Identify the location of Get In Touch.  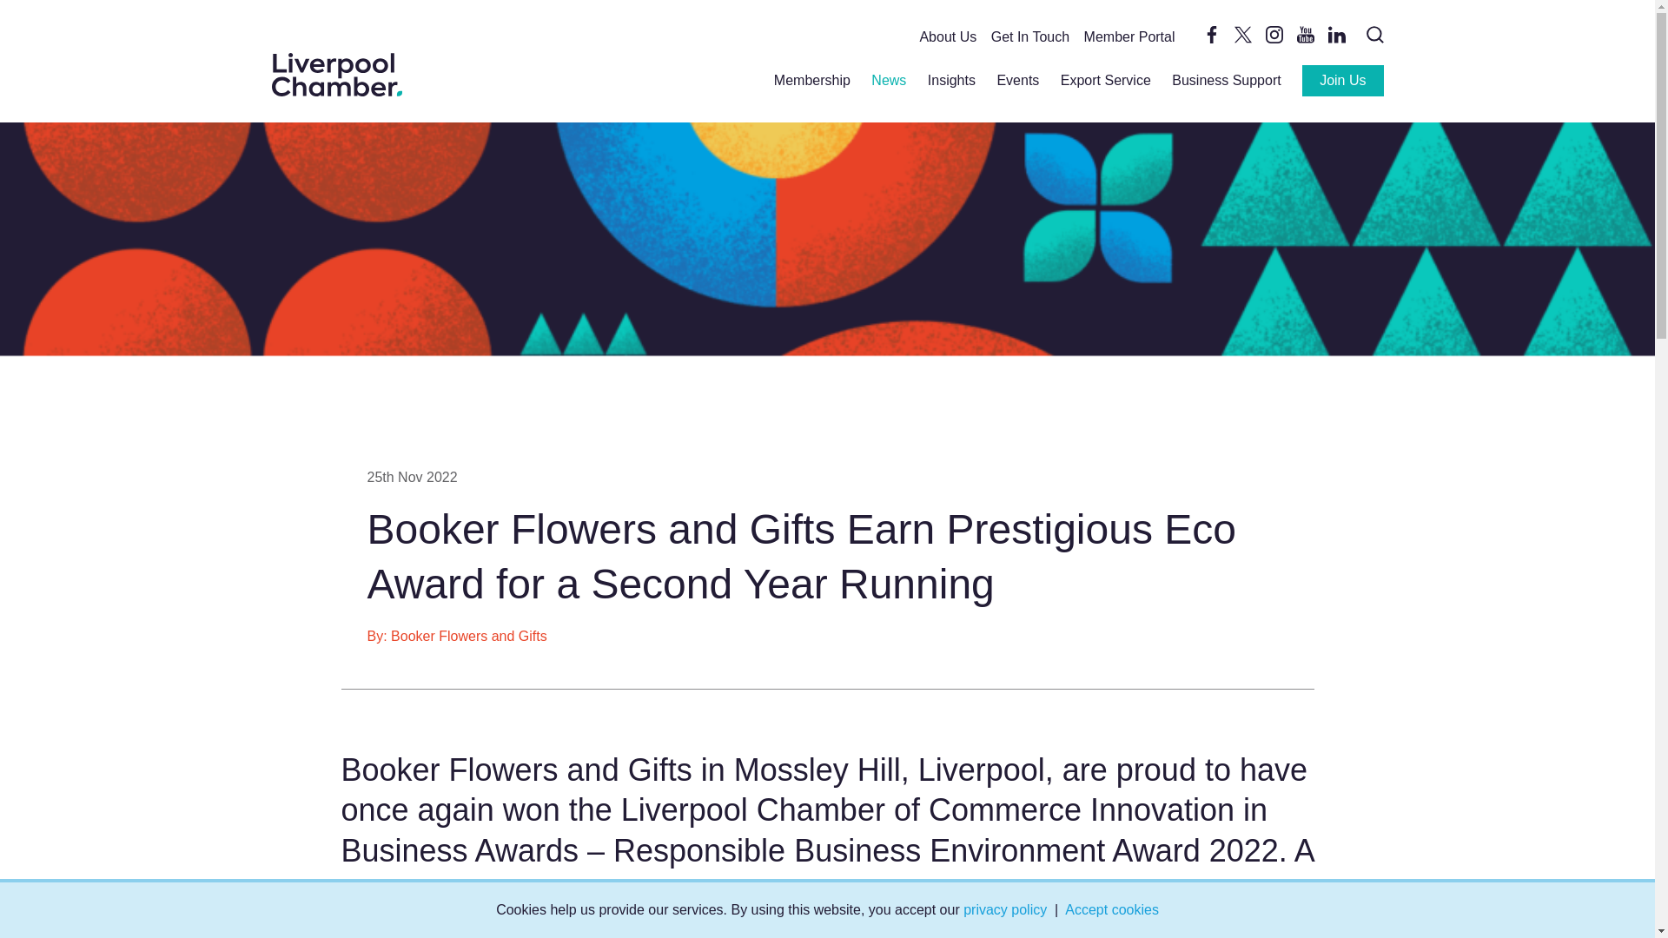
(1029, 36).